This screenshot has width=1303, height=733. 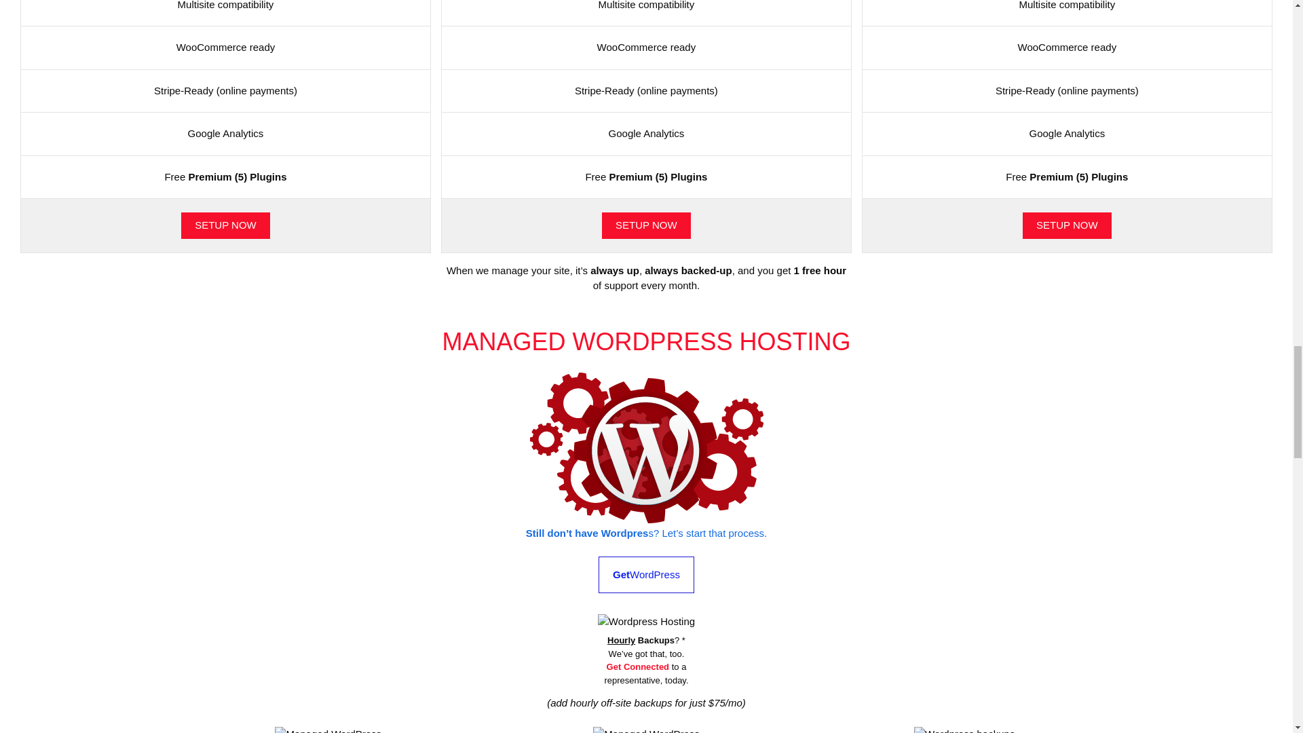 I want to click on Get Connected, so click(x=646, y=574).